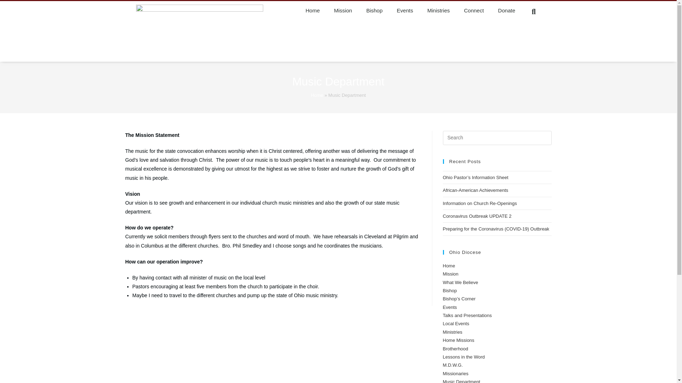 The image size is (682, 383). Describe the element at coordinates (313, 11) in the screenshot. I see `Home` at that location.